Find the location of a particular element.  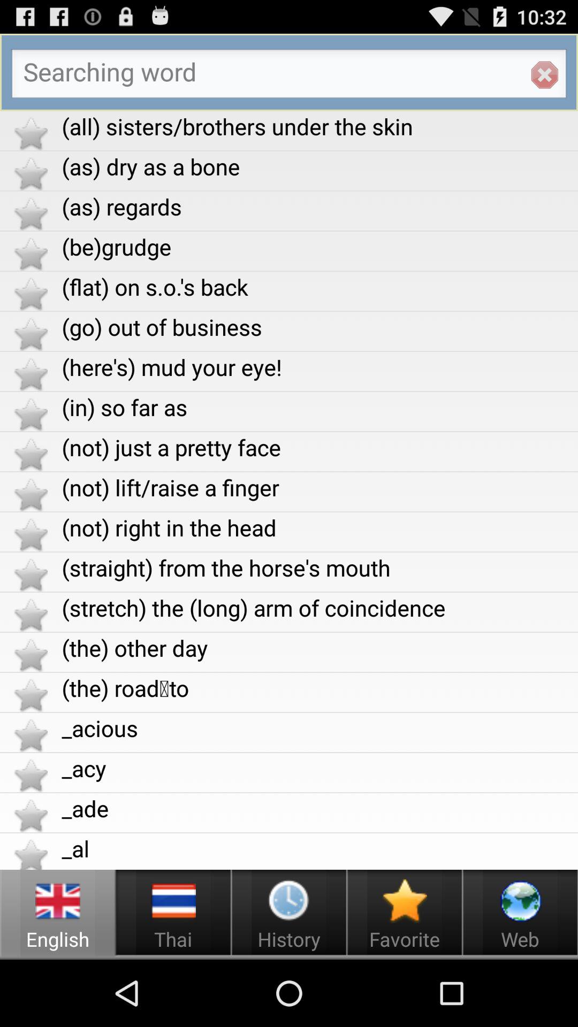

launch app above (be)grudge app is located at coordinates (320, 206).